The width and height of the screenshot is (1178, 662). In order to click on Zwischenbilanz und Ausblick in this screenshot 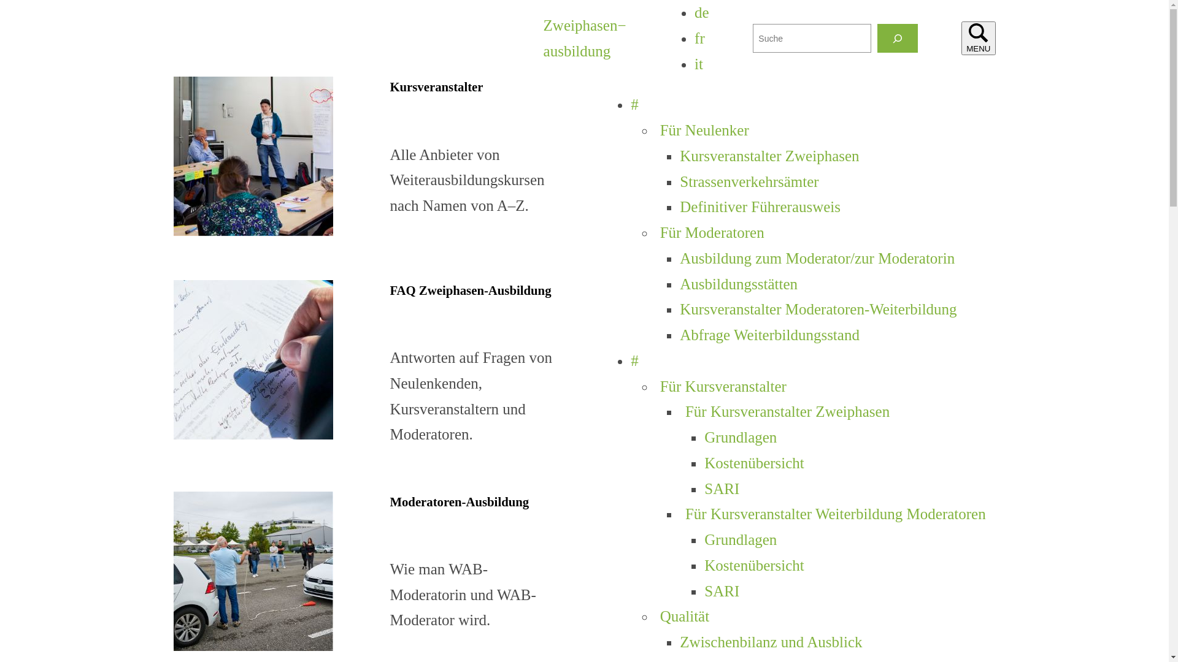, I will do `click(771, 642)`.